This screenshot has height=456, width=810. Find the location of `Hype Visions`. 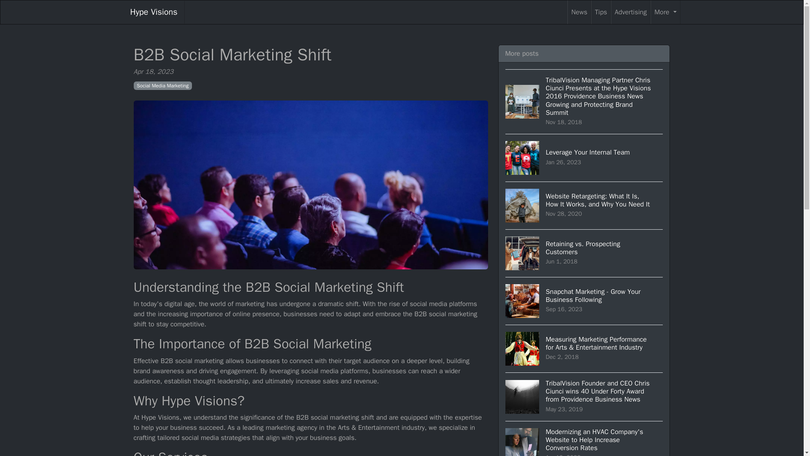

Hype Visions is located at coordinates (630, 12).